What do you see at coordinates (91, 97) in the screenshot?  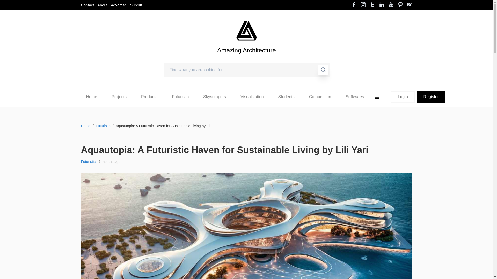 I see `Home` at bounding box center [91, 97].